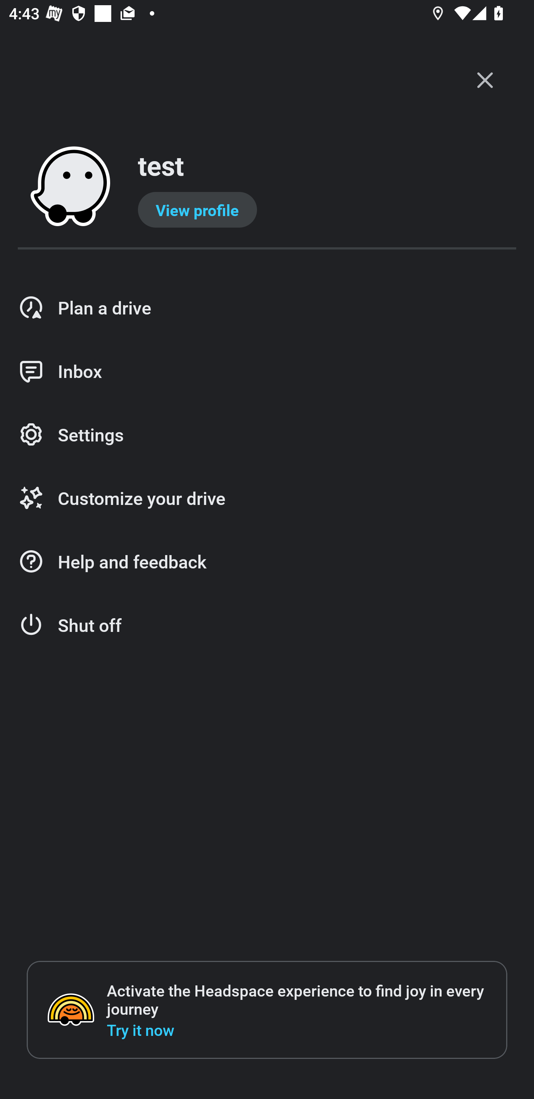 The height and width of the screenshot is (1099, 534). What do you see at coordinates (267, 187) in the screenshot?
I see `test View profile` at bounding box center [267, 187].